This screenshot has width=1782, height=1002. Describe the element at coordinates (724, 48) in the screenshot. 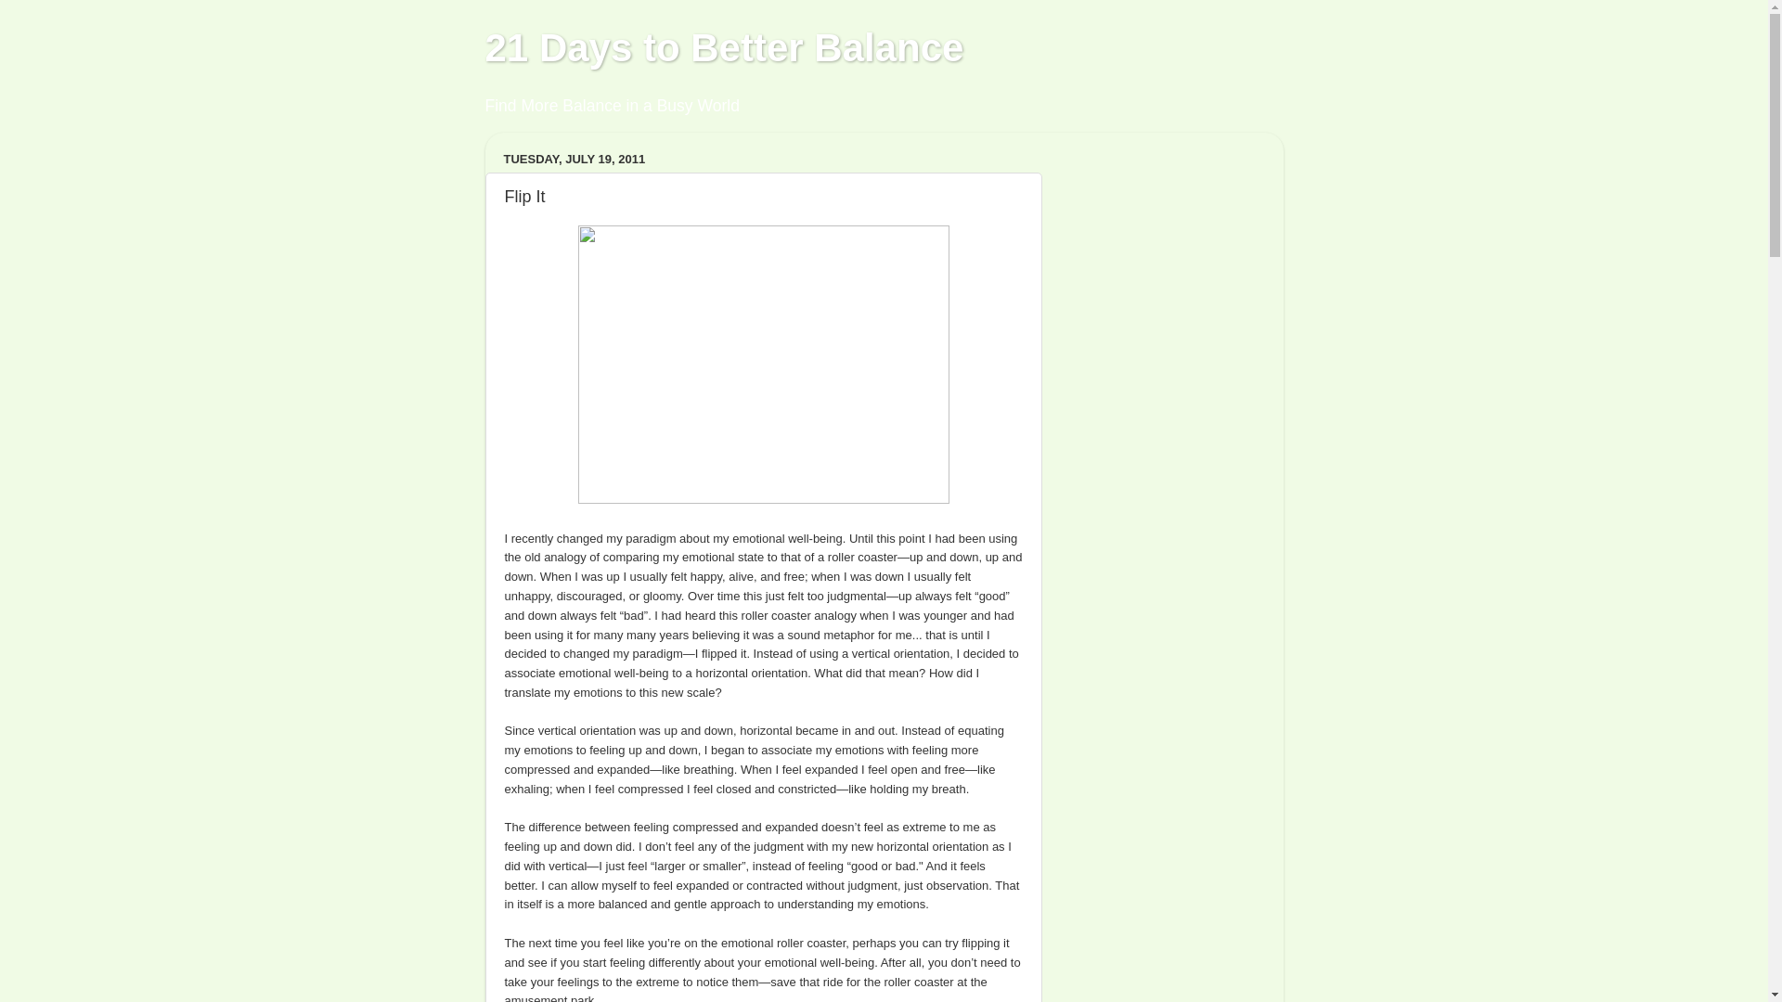

I see `21 Days to Better Balance` at that location.